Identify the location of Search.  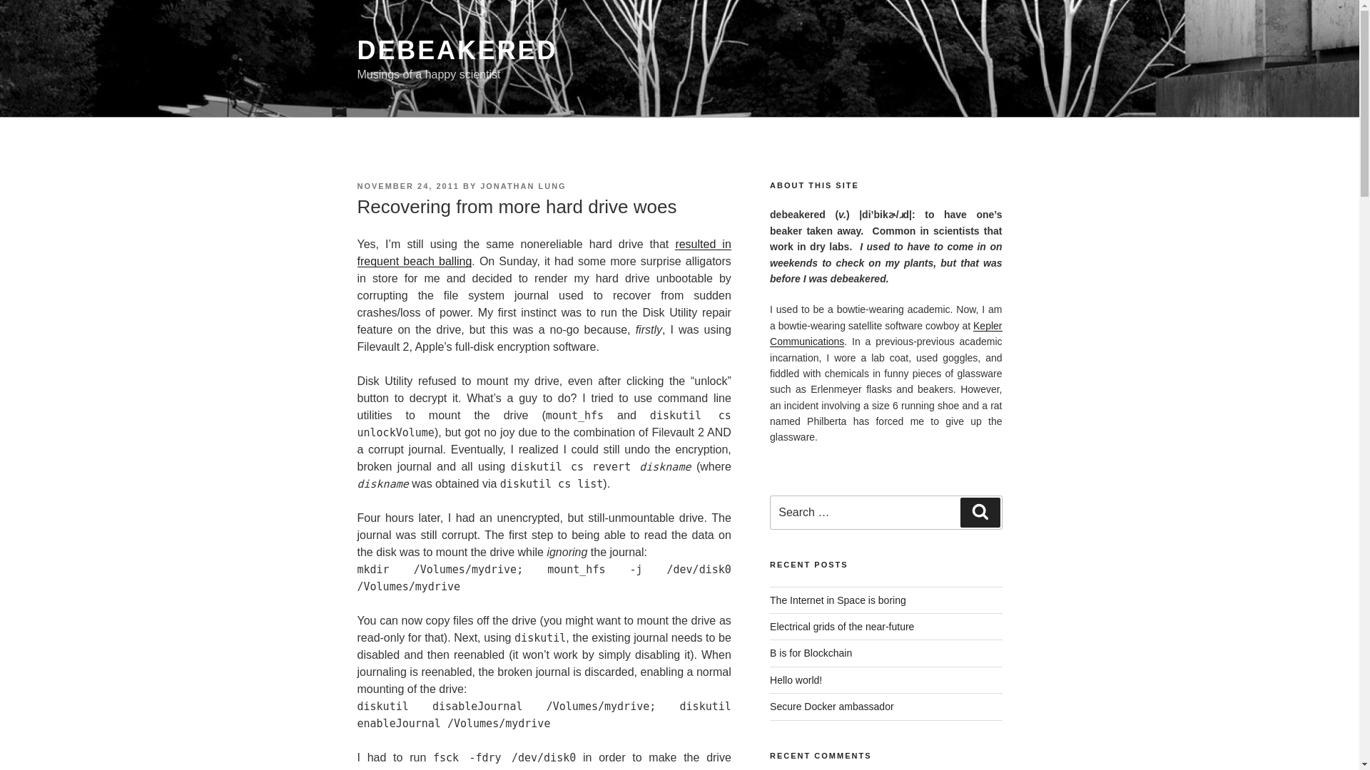
(980, 512).